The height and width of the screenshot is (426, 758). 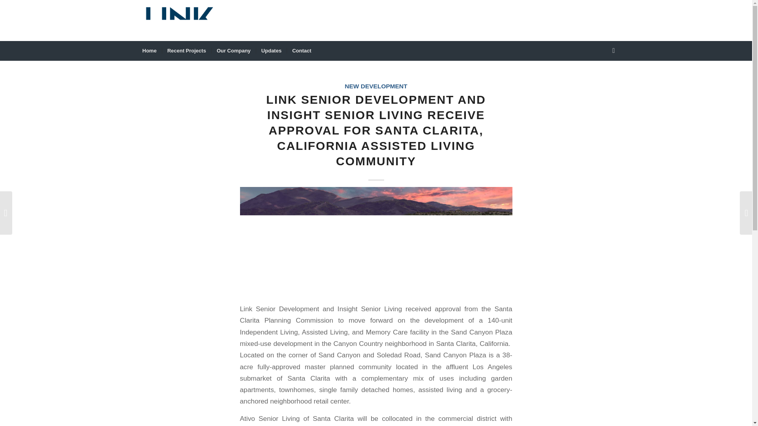 What do you see at coordinates (186, 50) in the screenshot?
I see `Recent Projects` at bounding box center [186, 50].